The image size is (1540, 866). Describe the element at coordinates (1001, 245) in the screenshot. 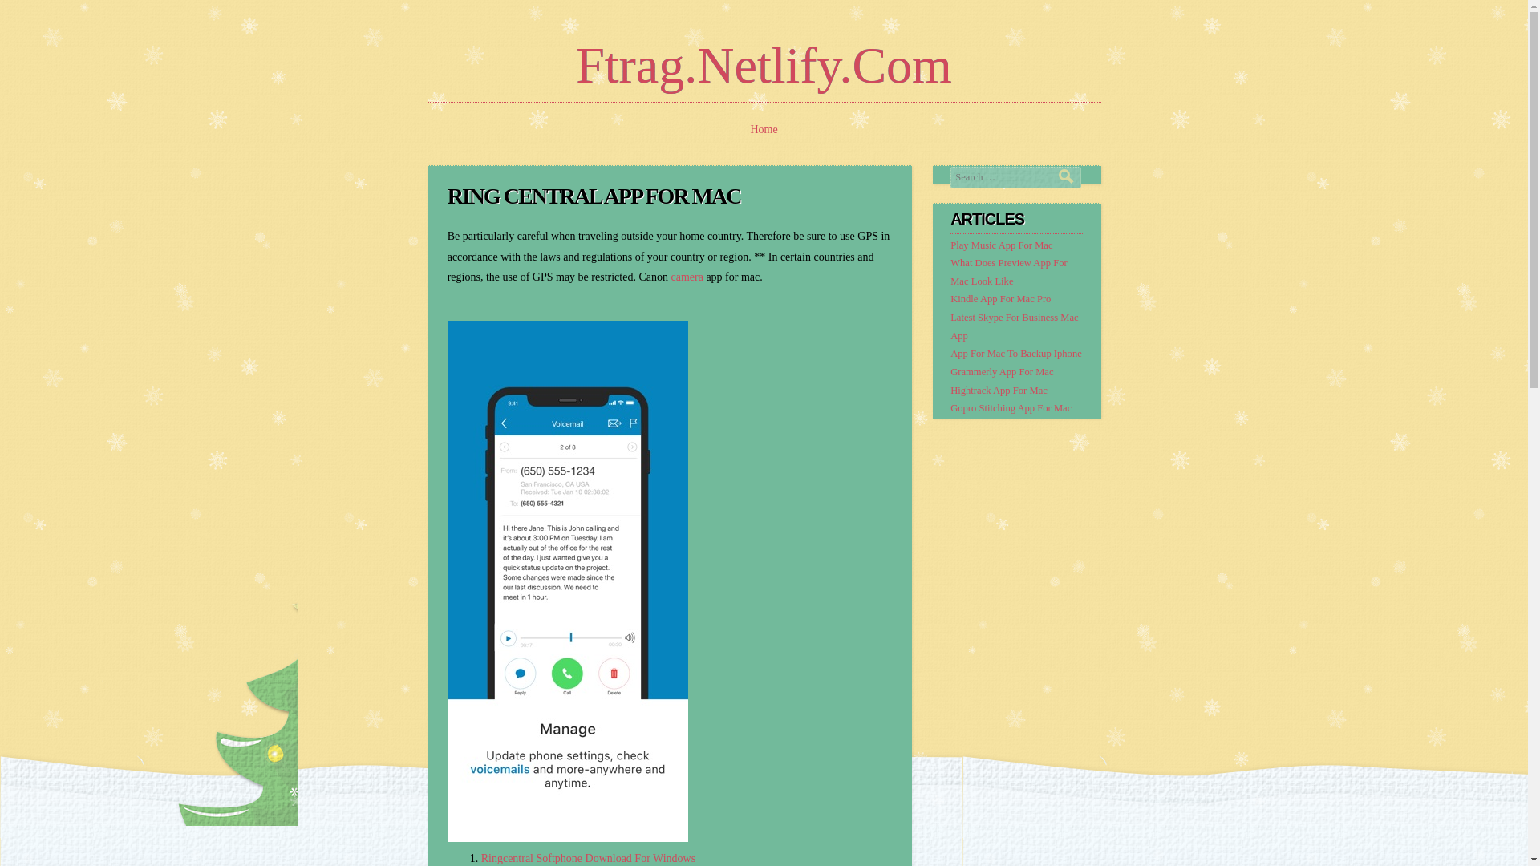

I see `Play Music App For Mac` at that location.